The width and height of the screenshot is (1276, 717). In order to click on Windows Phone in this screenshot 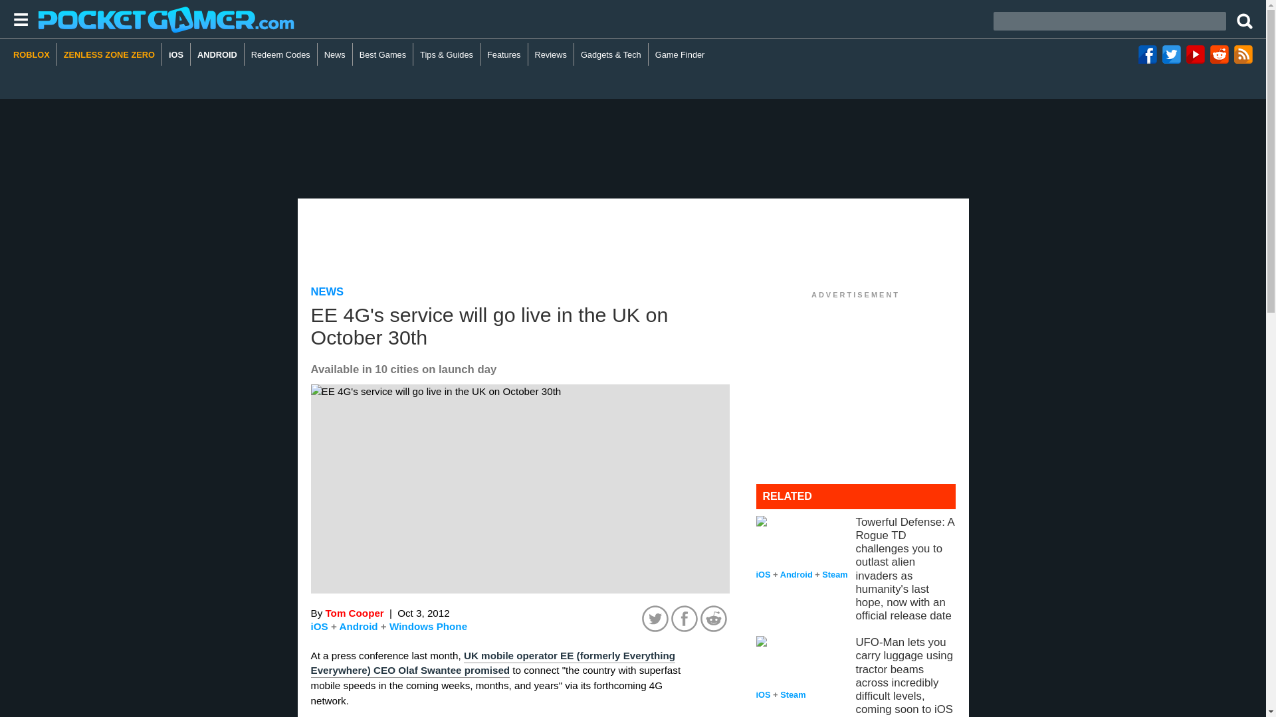, I will do `click(428, 626)`.